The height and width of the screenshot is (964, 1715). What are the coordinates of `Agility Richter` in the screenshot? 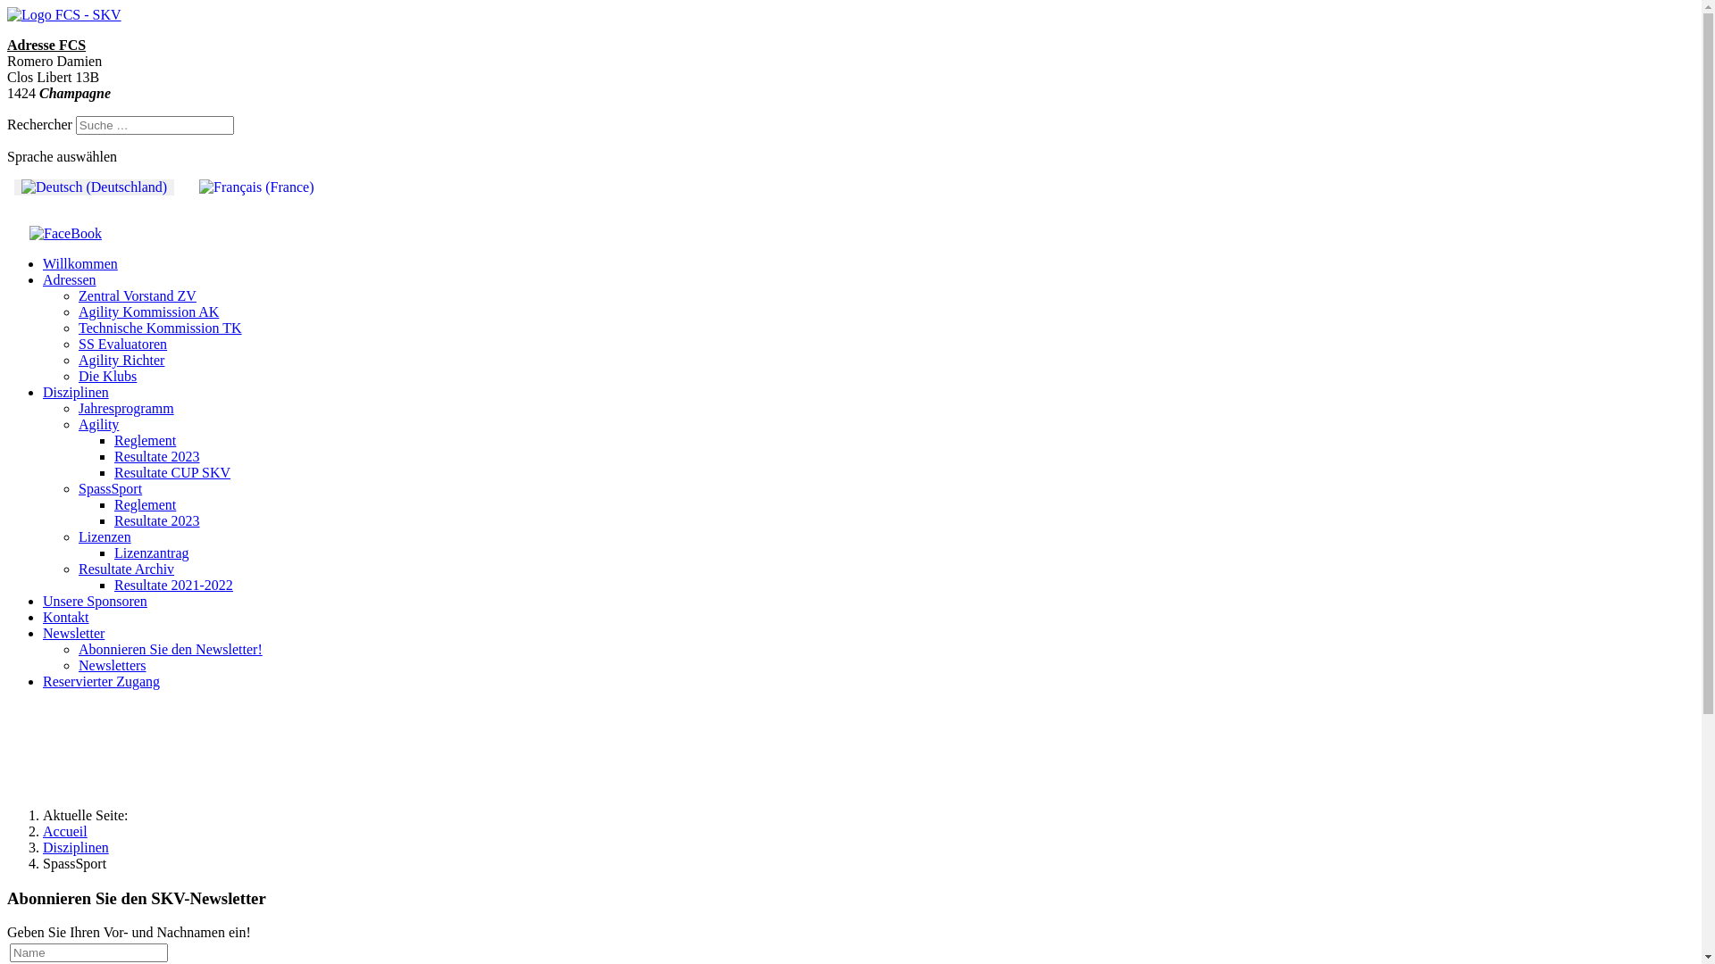 It's located at (121, 361).